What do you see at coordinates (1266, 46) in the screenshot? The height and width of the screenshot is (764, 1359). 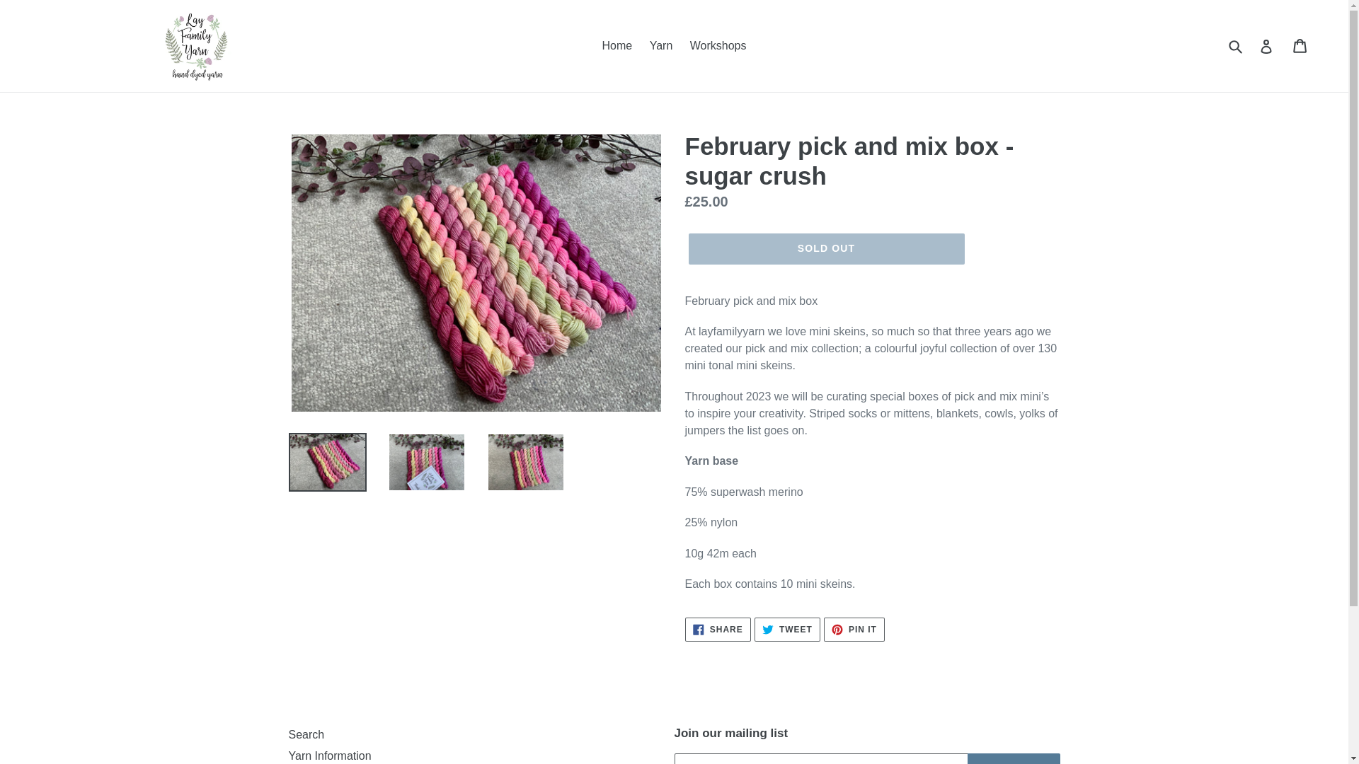 I see `Yarn` at bounding box center [1266, 46].